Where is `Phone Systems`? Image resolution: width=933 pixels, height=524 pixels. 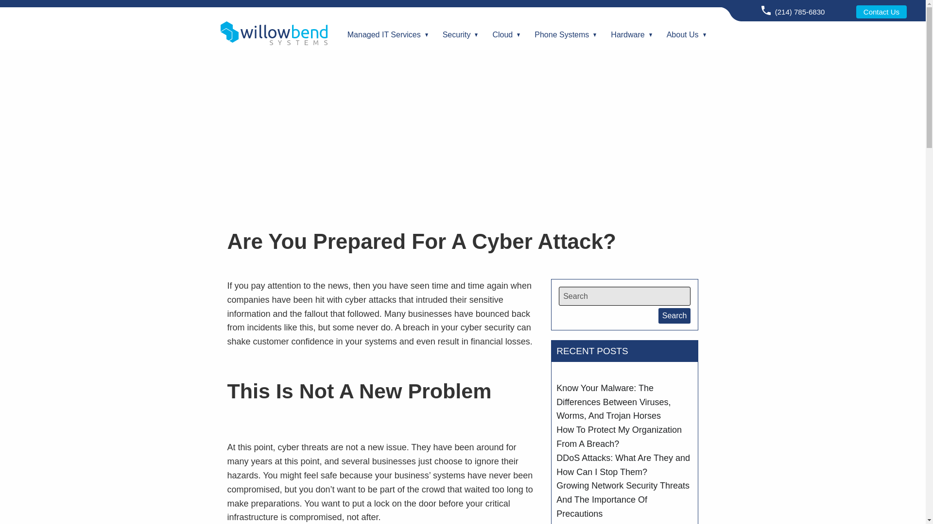
Phone Systems is located at coordinates (561, 34).